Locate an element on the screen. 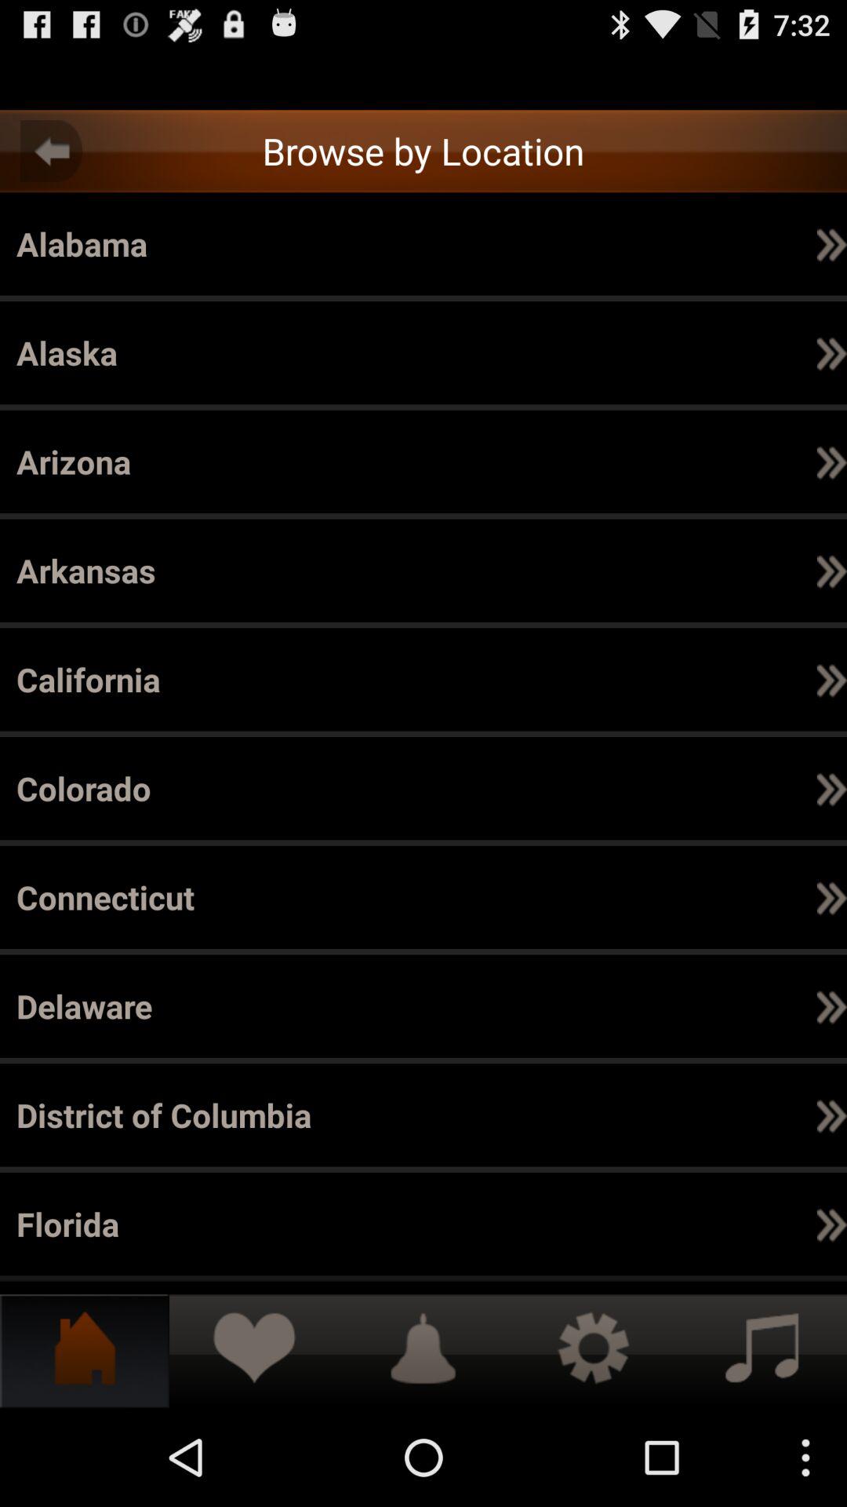 This screenshot has width=847, height=1507. turn off the item next to   alameda icon is located at coordinates (681, 243).